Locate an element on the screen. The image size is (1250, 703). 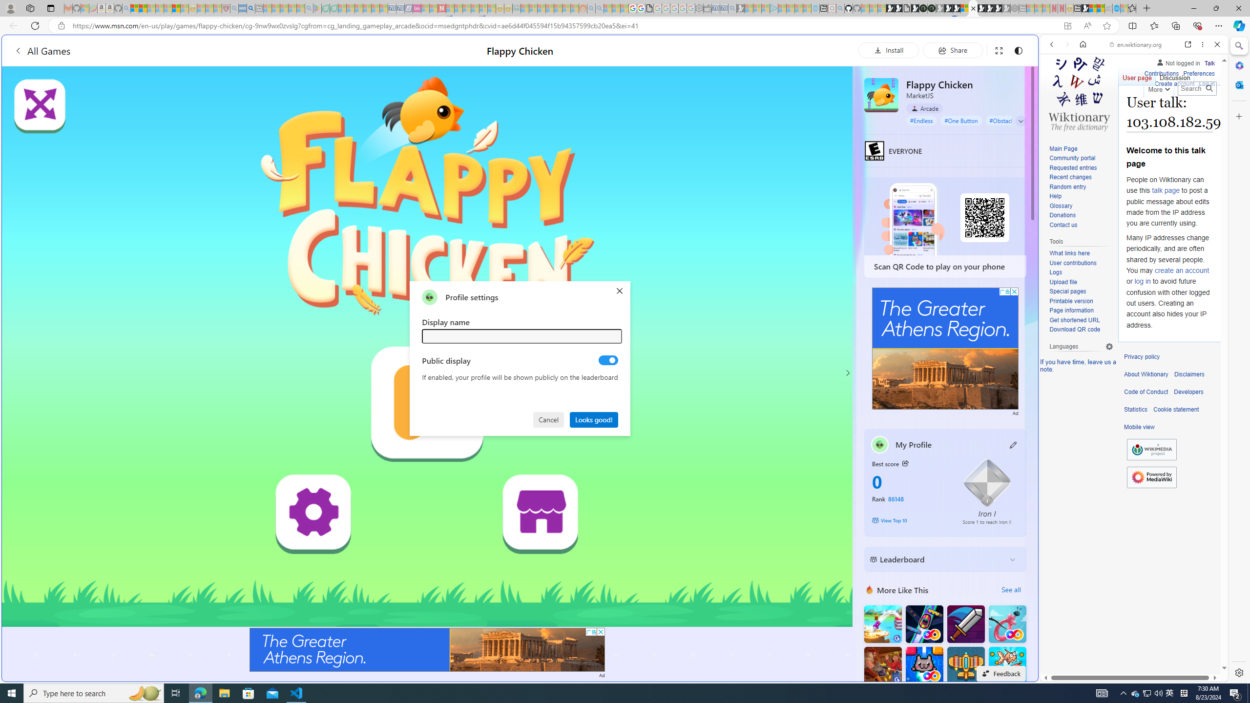
Knife Flip is located at coordinates (883, 624).